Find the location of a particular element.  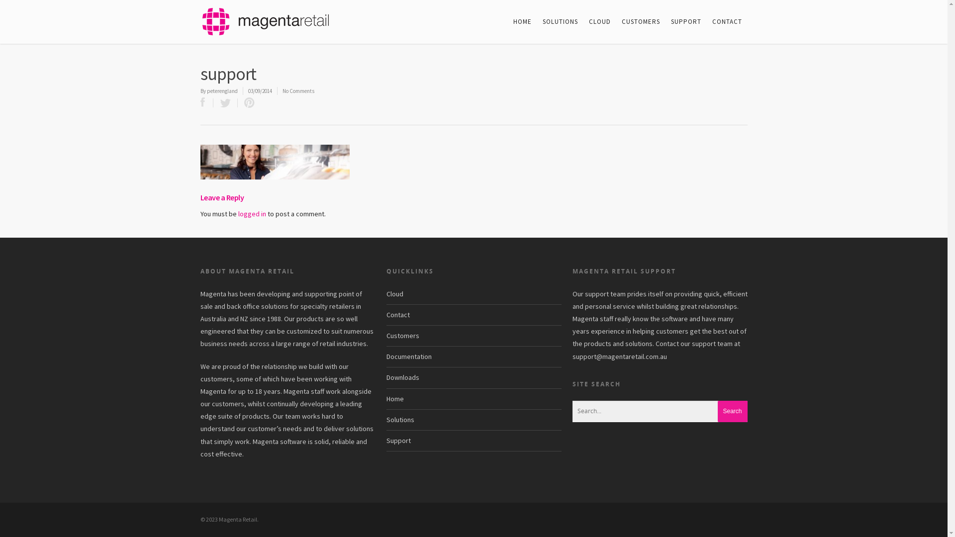

peterengland is located at coordinates (222, 91).